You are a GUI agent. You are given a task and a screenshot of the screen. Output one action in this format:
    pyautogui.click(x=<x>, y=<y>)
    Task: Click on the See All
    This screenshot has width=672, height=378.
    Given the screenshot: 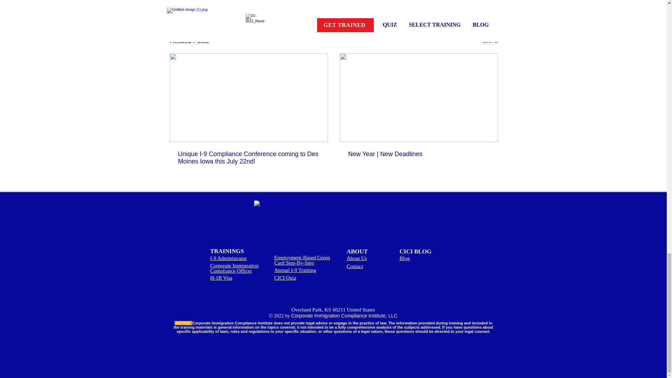 What is the action you would take?
    pyautogui.click(x=490, y=41)
    